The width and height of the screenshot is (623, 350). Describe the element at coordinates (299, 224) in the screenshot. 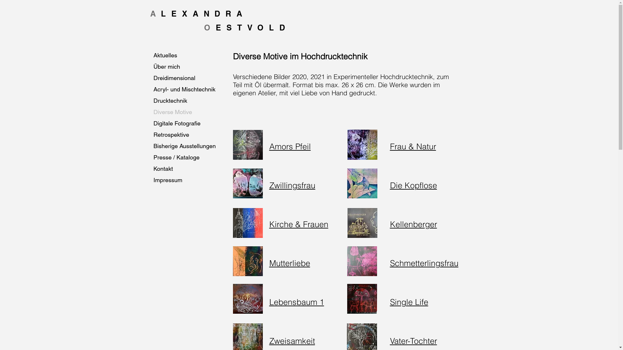

I see `Kirche & Frauen` at that location.